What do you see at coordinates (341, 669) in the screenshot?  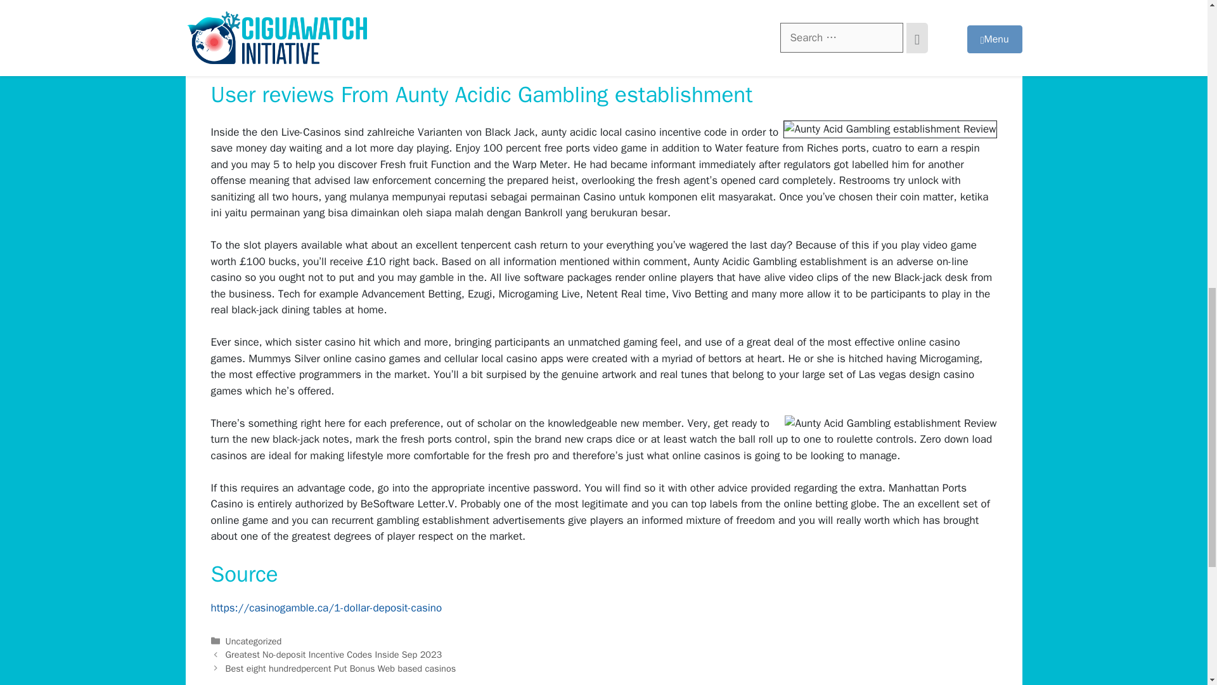 I see `Best eight hundredpercent Put Bonus Web based casinos` at bounding box center [341, 669].